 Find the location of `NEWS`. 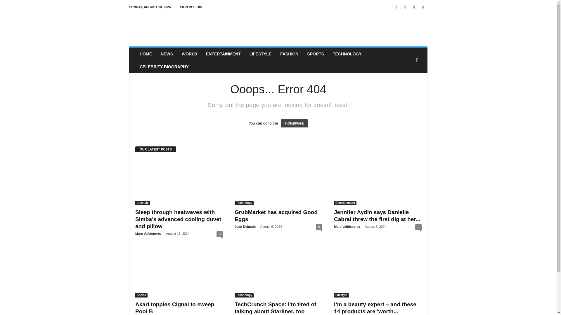

NEWS is located at coordinates (167, 54).